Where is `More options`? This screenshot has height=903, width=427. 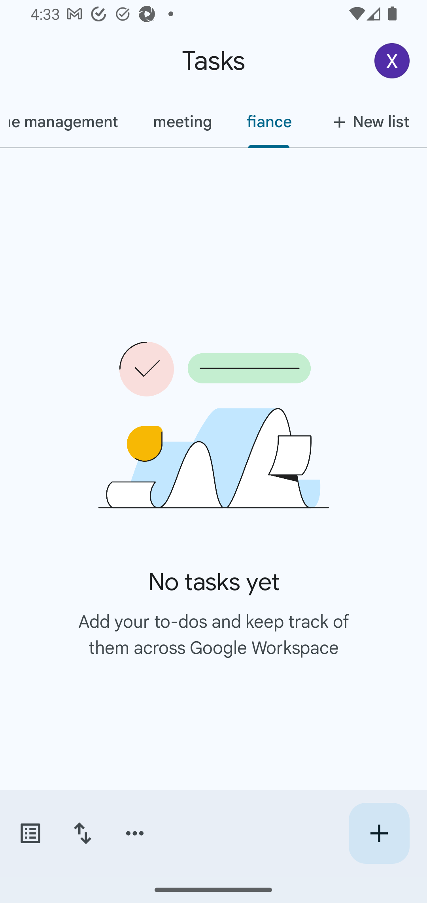 More options is located at coordinates (135, 833).